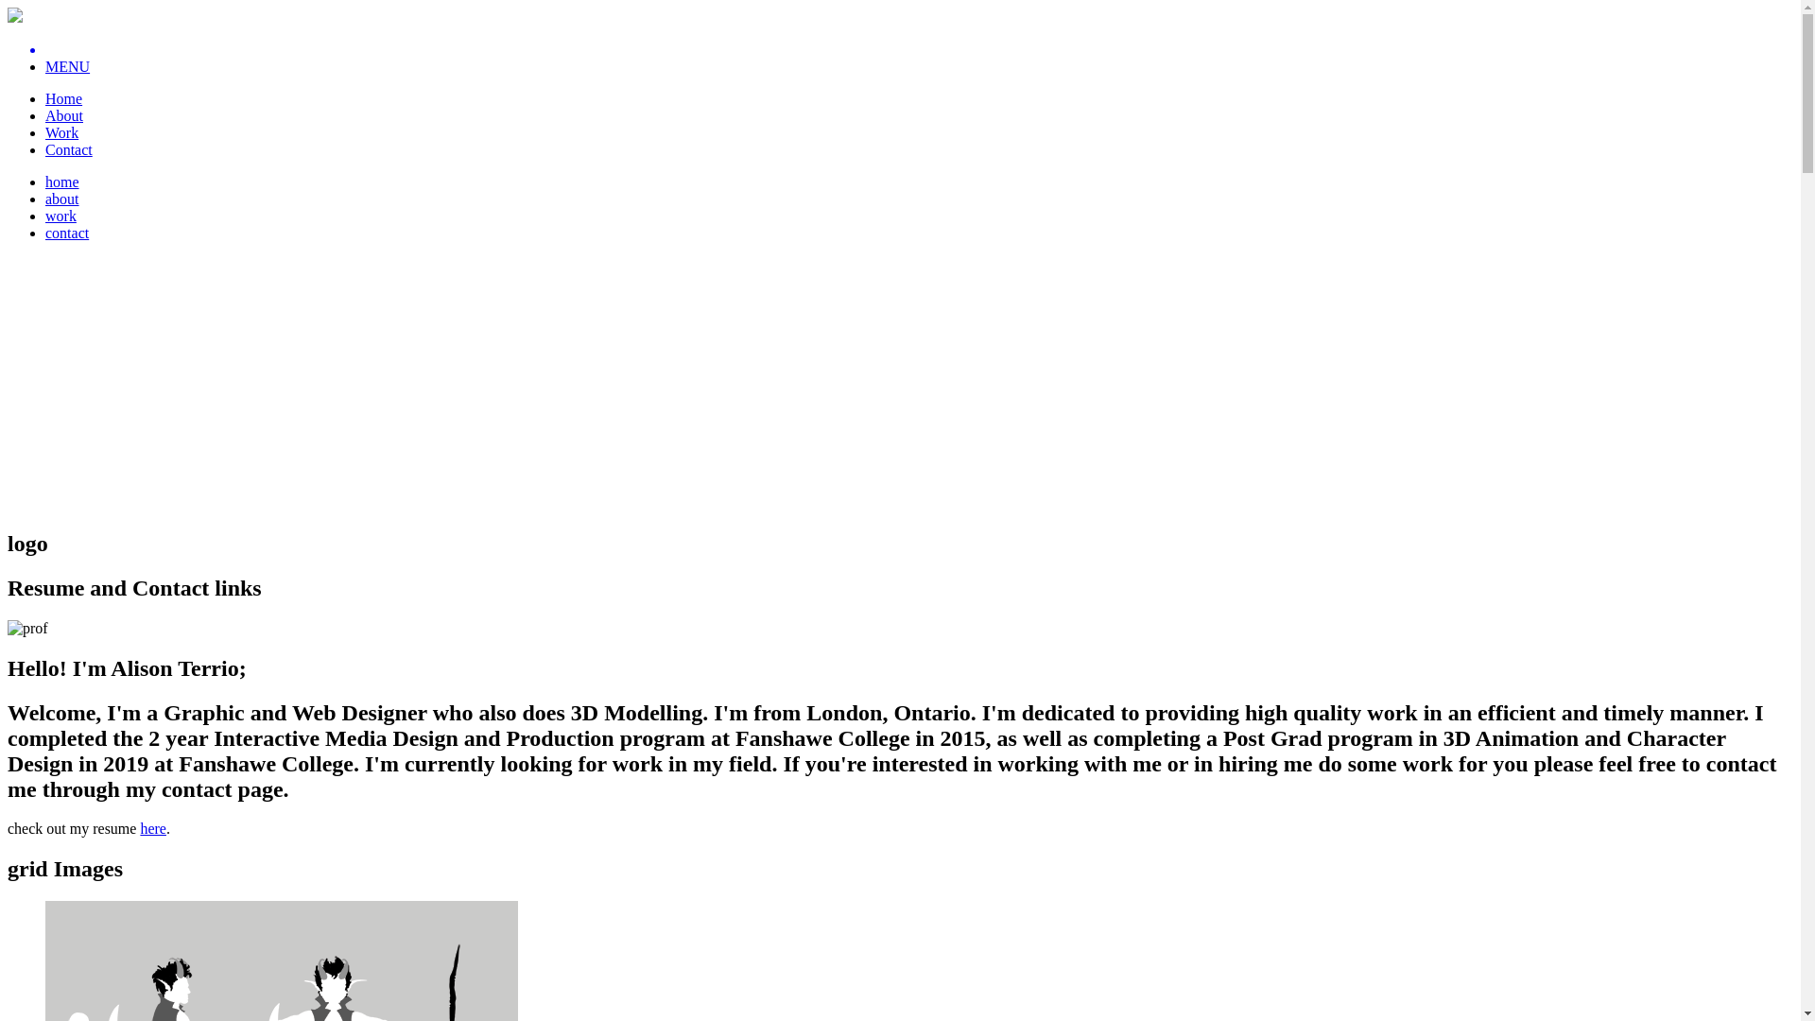  What do you see at coordinates (64, 98) in the screenshot?
I see `Home` at bounding box center [64, 98].